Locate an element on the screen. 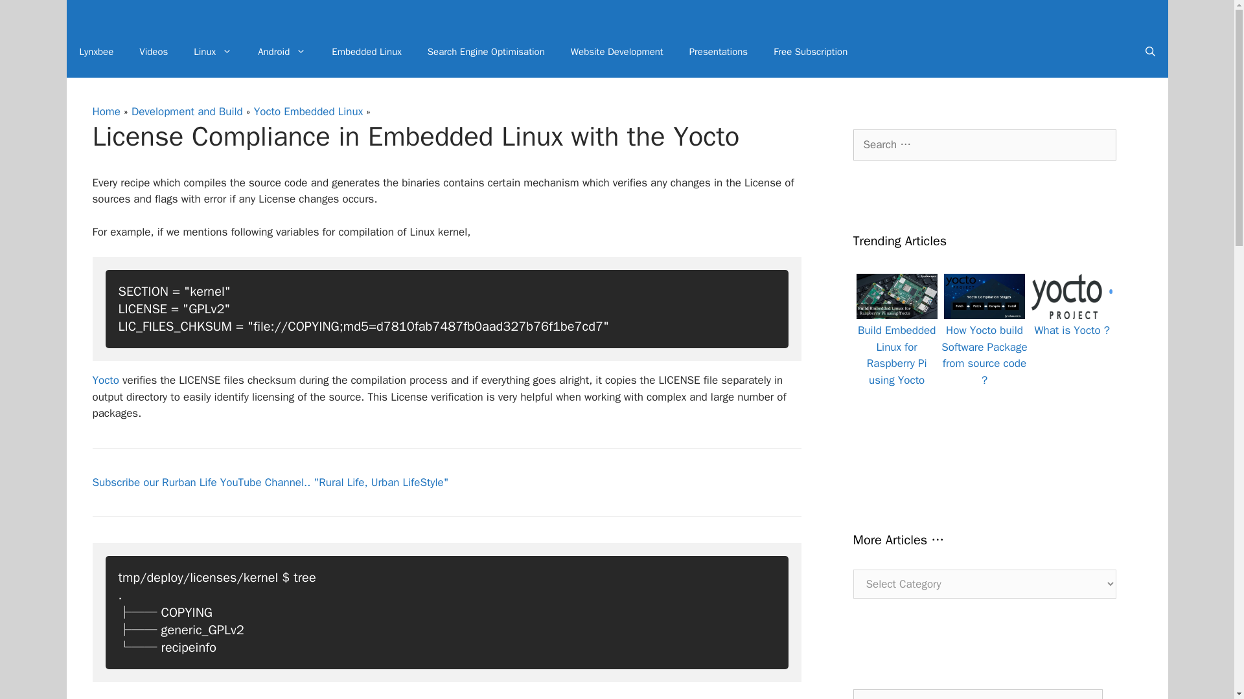 Image resolution: width=1244 pixels, height=699 pixels. Lynxbee is located at coordinates (96, 52).